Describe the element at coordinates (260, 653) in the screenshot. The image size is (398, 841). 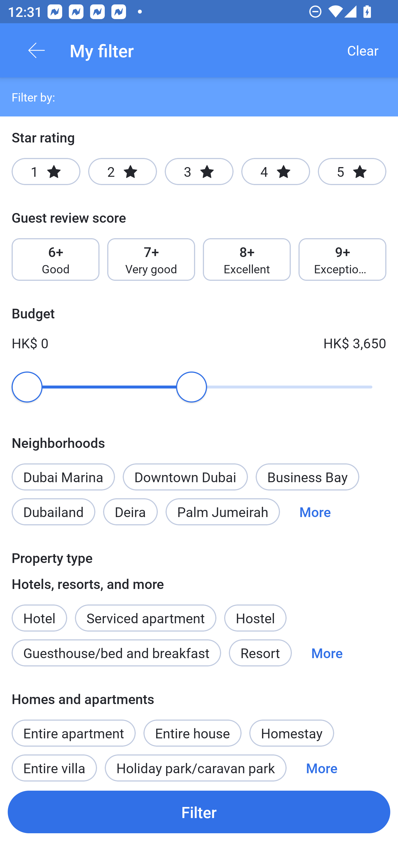
I see `Resort` at that location.